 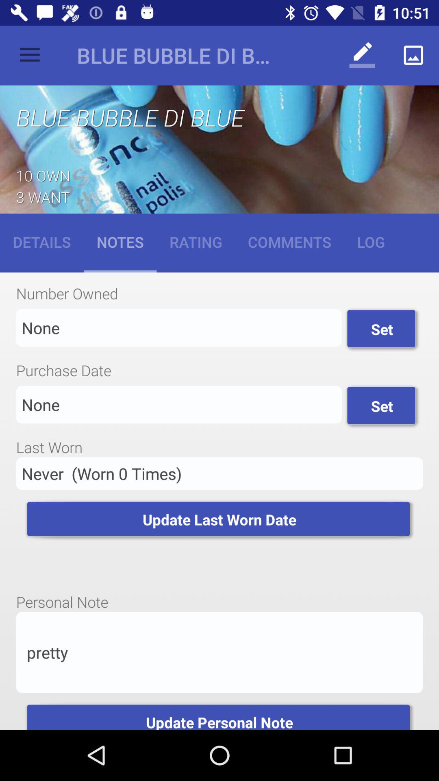 I want to click on turn on the item next to rating icon, so click(x=289, y=242).